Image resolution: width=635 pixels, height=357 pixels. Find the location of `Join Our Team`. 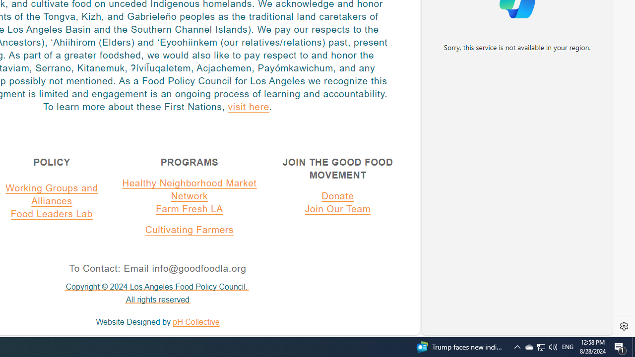

Join Our Team is located at coordinates (337, 209).